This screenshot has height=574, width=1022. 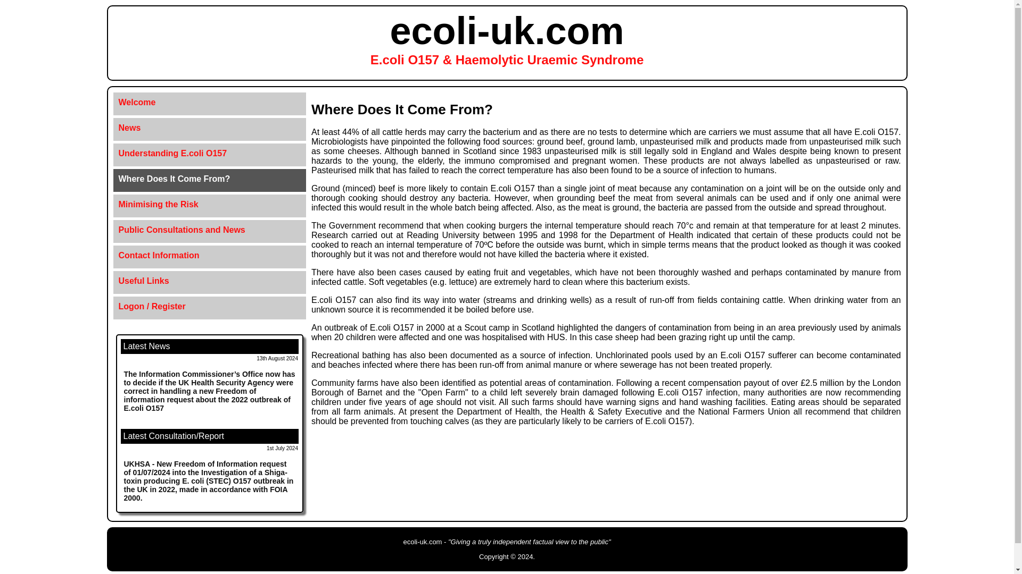 I want to click on Useful Links, so click(x=210, y=281).